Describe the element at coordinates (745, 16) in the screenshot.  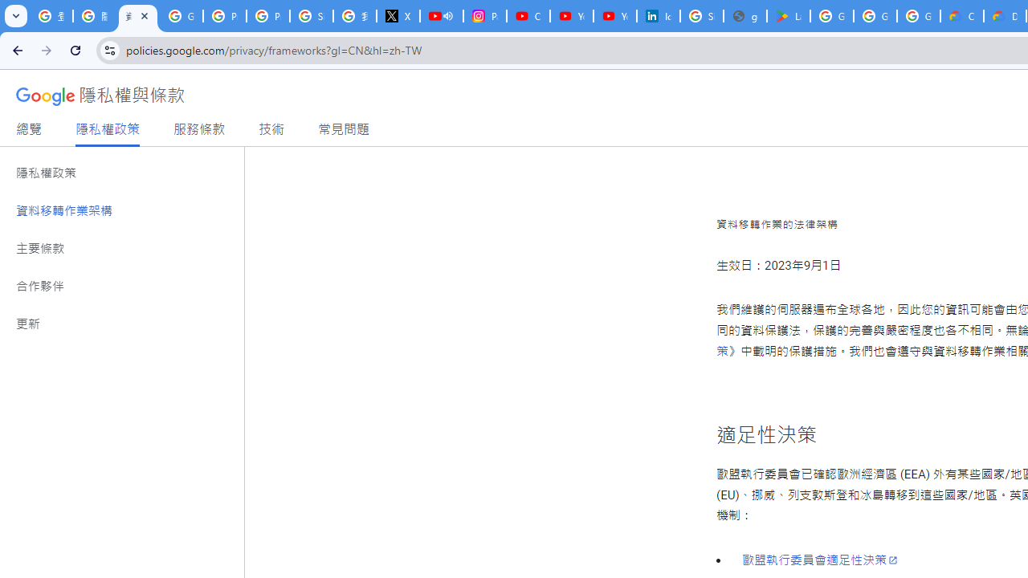
I see `google_privacy_policy_en.pdf` at that location.